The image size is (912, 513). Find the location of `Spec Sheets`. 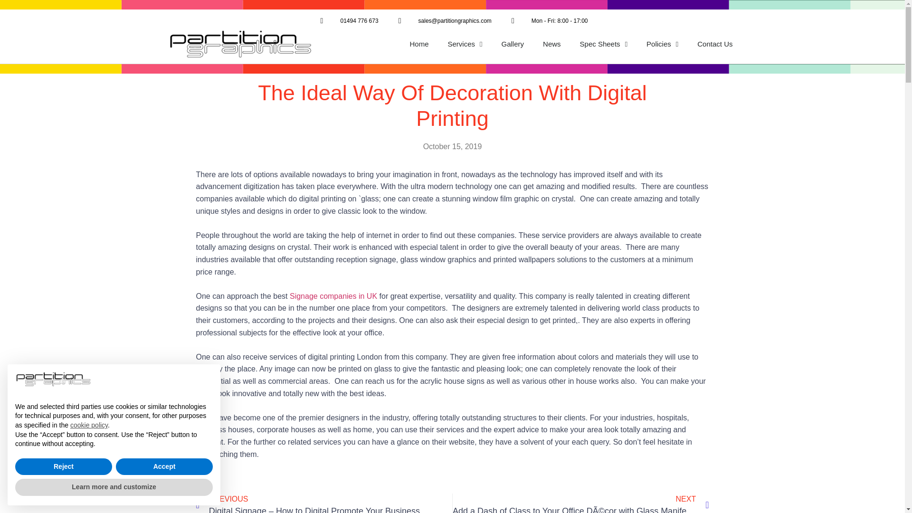

Spec Sheets is located at coordinates (604, 44).